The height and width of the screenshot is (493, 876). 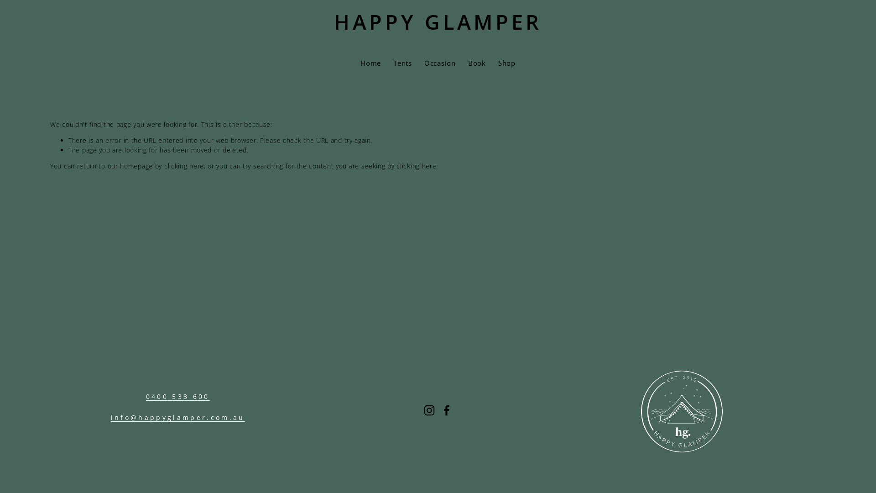 What do you see at coordinates (507, 63) in the screenshot?
I see `Shop` at bounding box center [507, 63].